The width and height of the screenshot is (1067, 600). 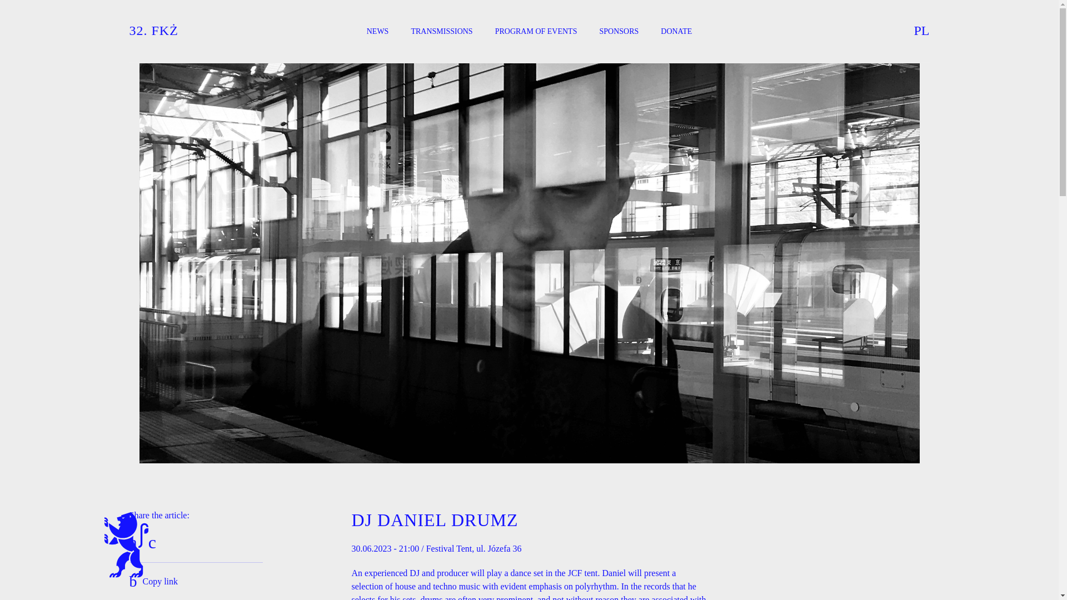 What do you see at coordinates (618, 32) in the screenshot?
I see `SPONSORS` at bounding box center [618, 32].